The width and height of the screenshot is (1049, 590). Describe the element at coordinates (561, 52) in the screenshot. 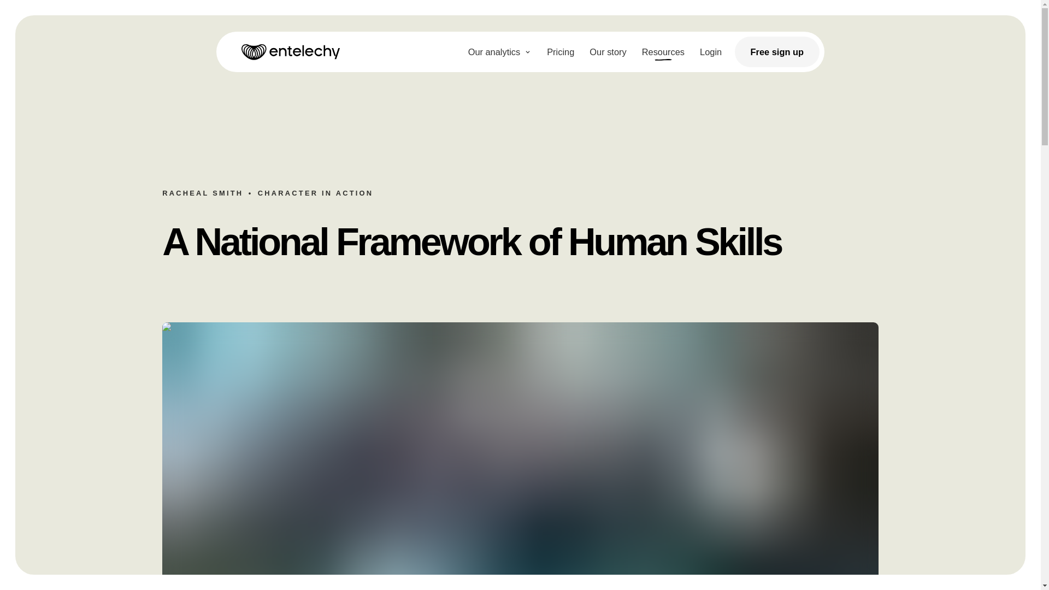

I see `Pricing` at that location.